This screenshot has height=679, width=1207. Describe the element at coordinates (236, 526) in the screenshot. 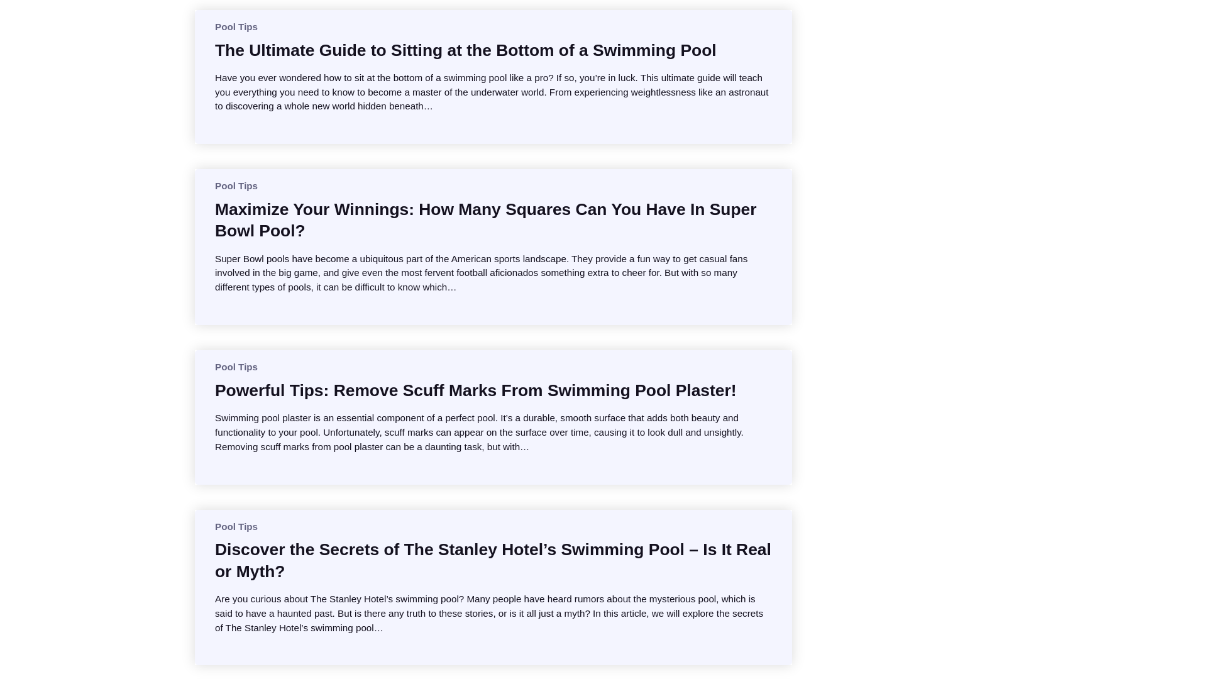

I see `Pool Tips` at that location.